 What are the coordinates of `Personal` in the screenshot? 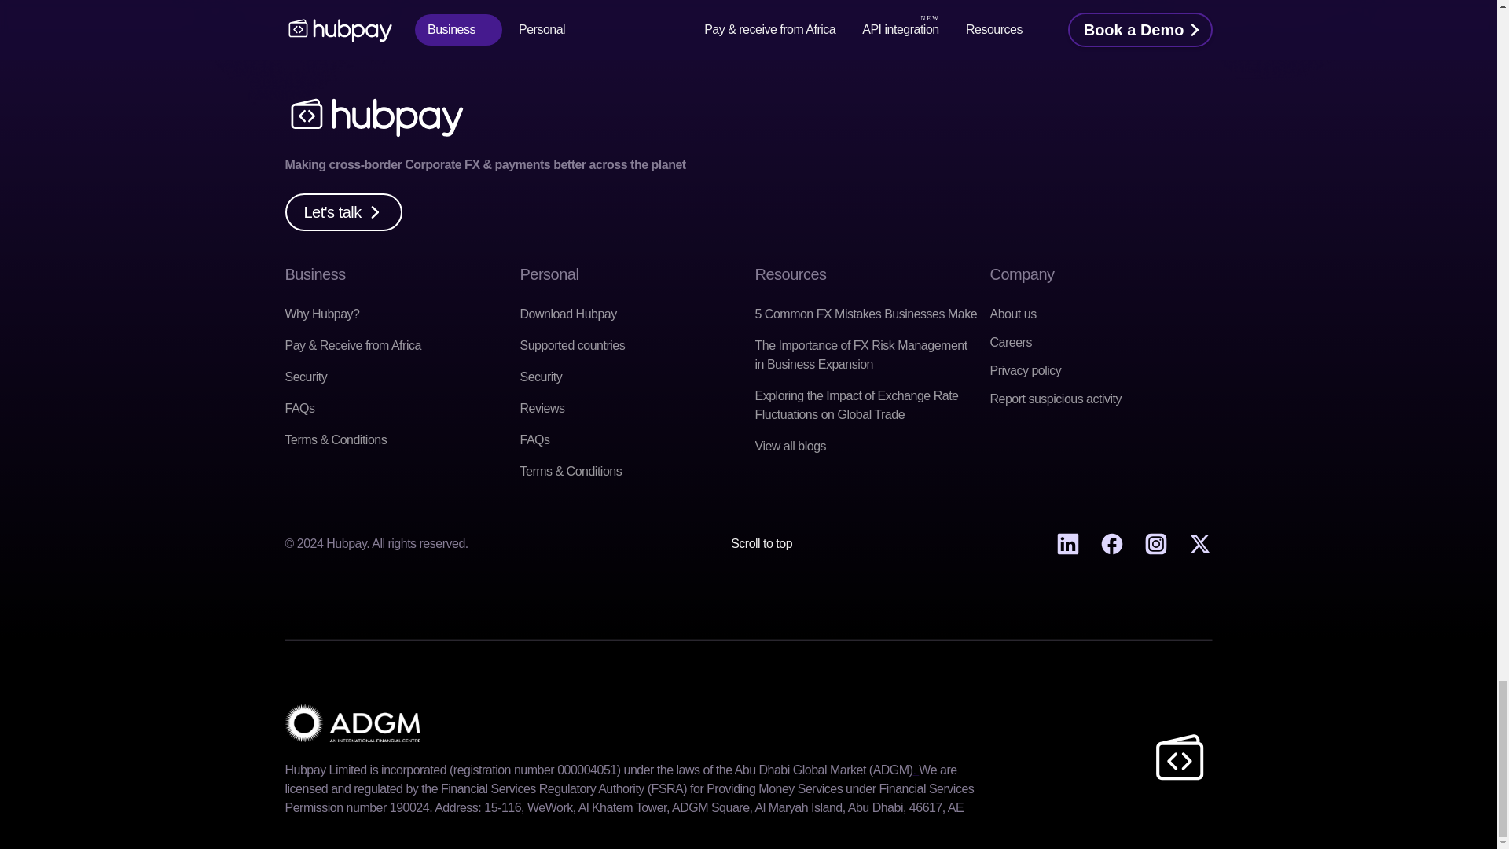 It's located at (550, 274).